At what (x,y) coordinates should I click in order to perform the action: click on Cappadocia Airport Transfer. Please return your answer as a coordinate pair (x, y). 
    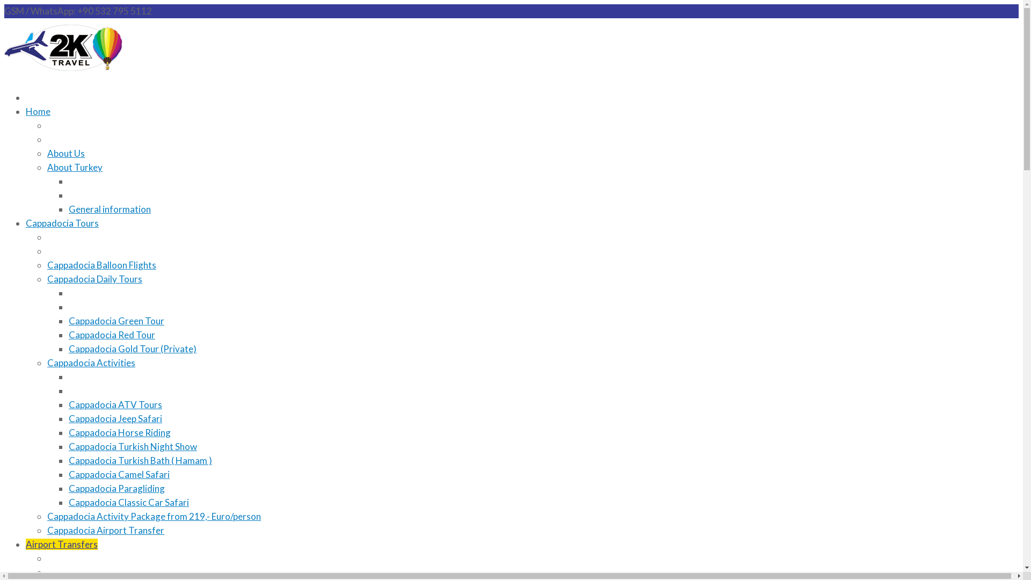
    Looking at the image, I should click on (106, 531).